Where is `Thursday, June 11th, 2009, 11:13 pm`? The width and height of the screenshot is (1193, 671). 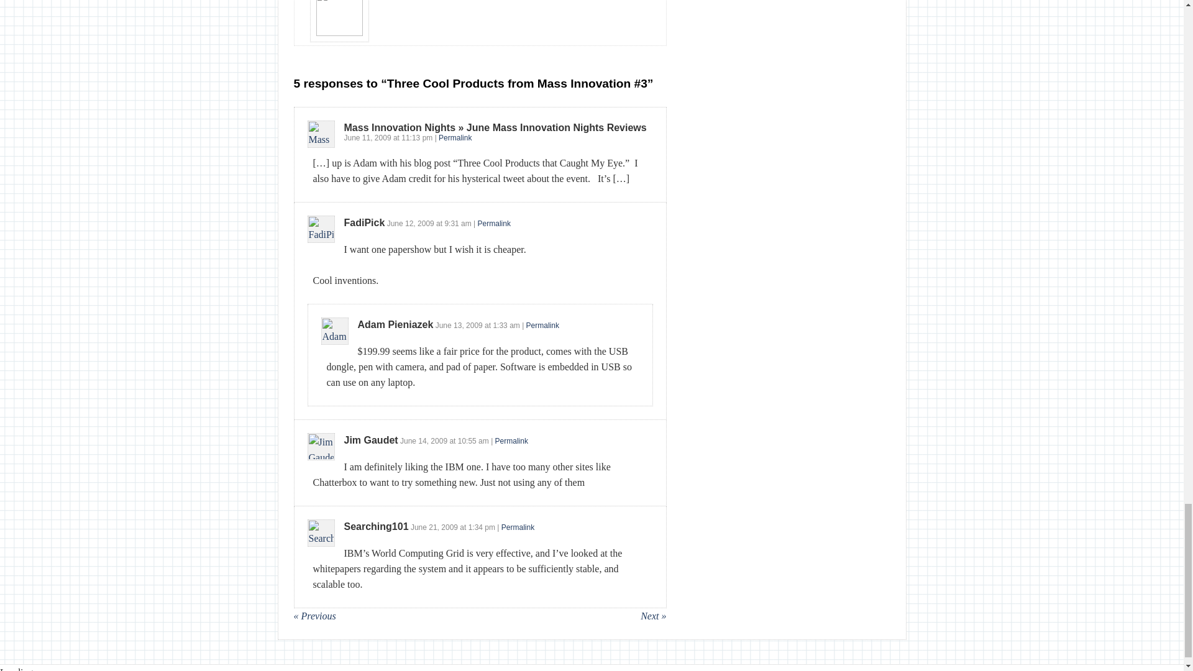
Thursday, June 11th, 2009, 11:13 pm is located at coordinates (368, 137).